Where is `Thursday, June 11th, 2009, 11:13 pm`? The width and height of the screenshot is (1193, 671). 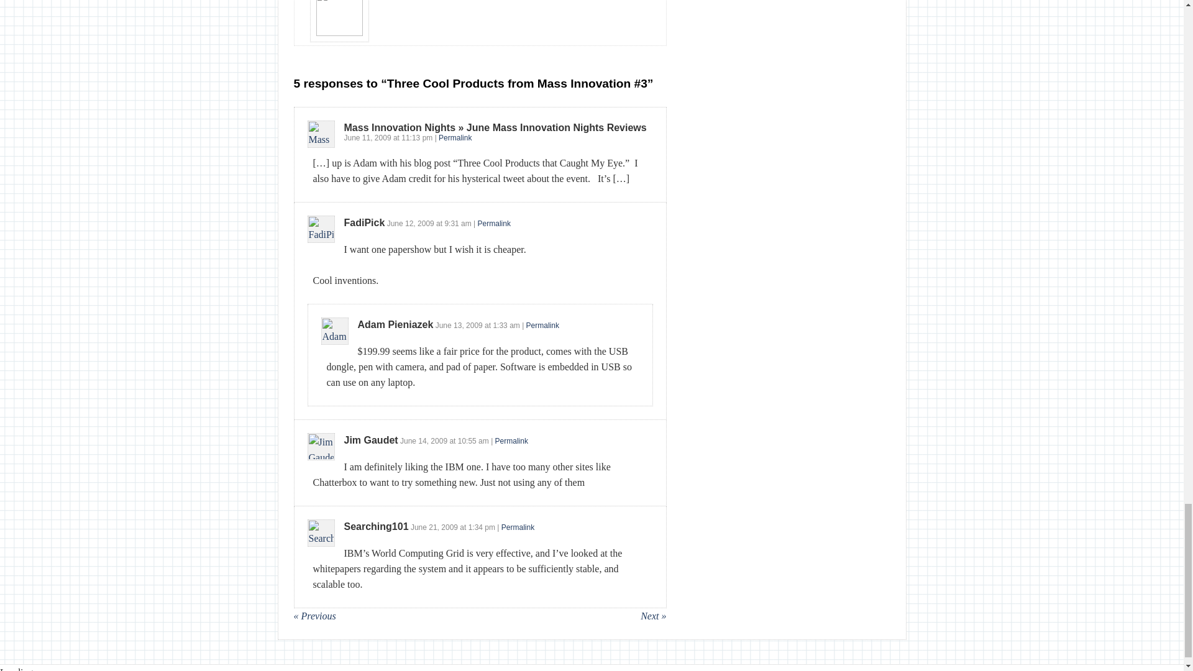
Thursday, June 11th, 2009, 11:13 pm is located at coordinates (368, 137).